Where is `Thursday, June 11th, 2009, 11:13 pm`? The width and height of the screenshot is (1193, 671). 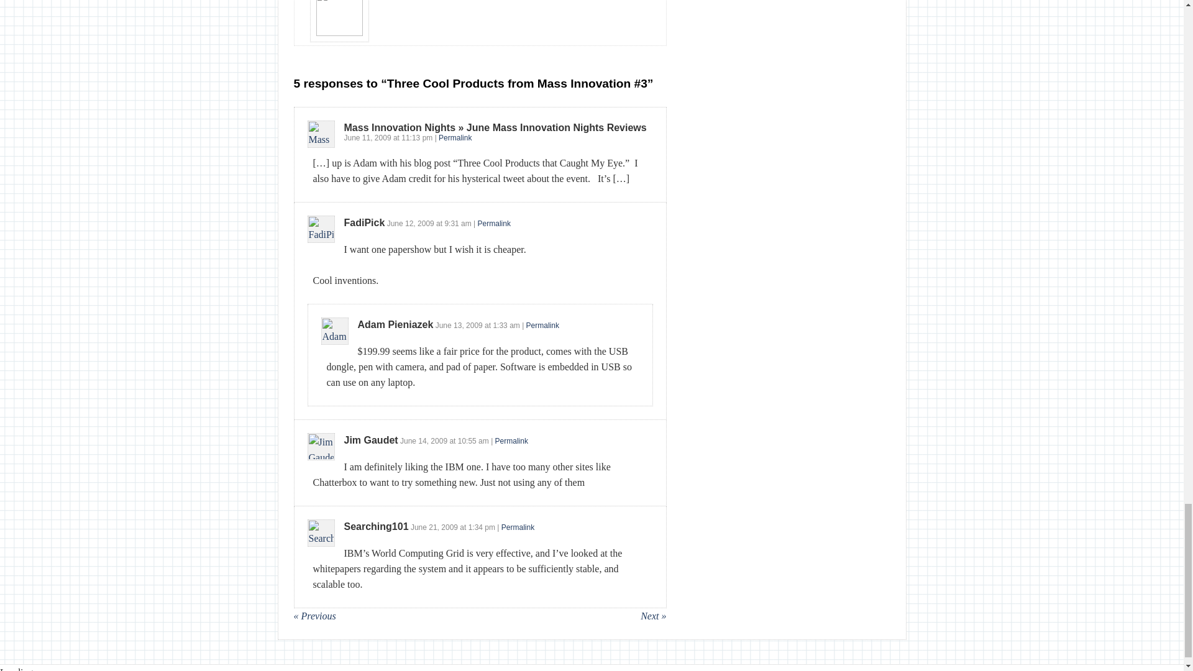
Thursday, June 11th, 2009, 11:13 pm is located at coordinates (368, 137).